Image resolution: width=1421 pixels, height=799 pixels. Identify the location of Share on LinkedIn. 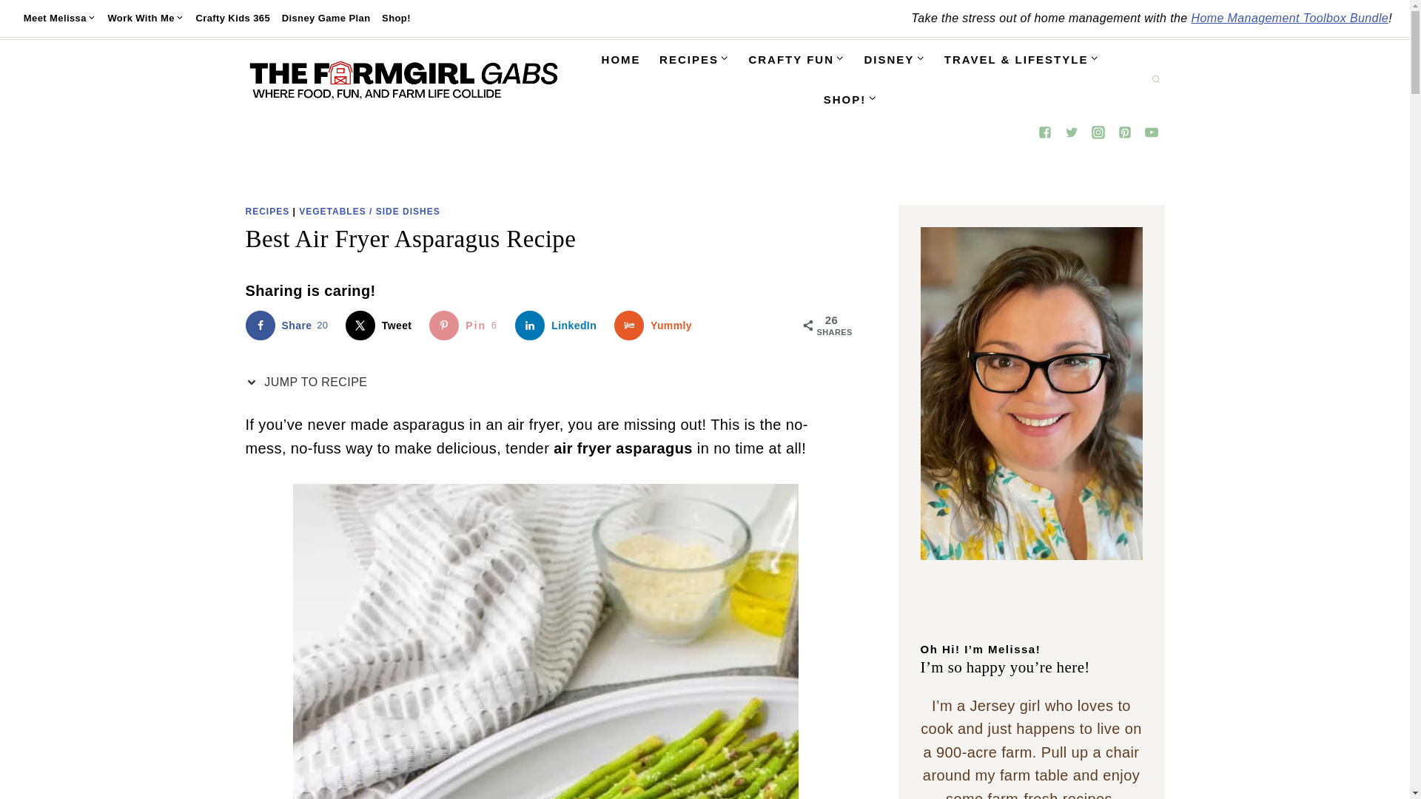
(558, 326).